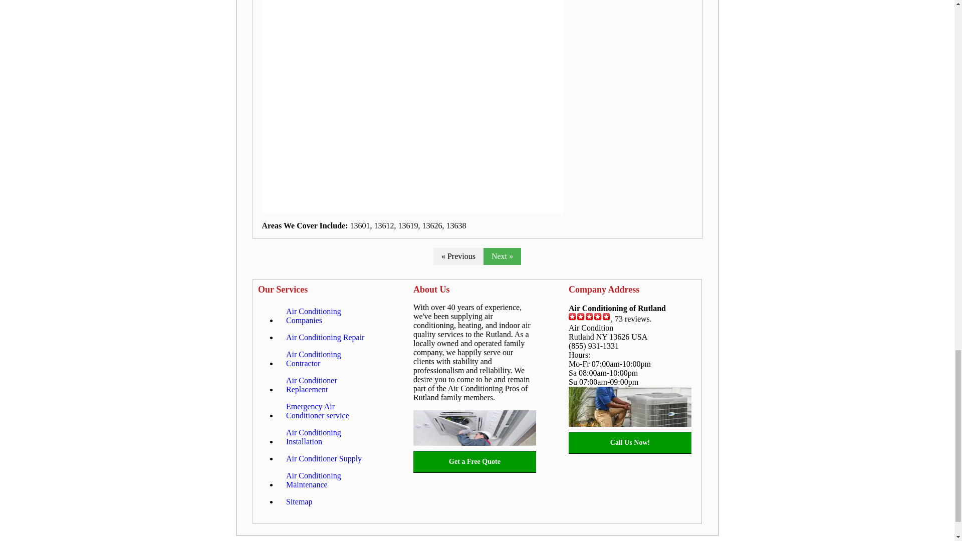  What do you see at coordinates (474, 462) in the screenshot?
I see `Get a Free Quote` at bounding box center [474, 462].